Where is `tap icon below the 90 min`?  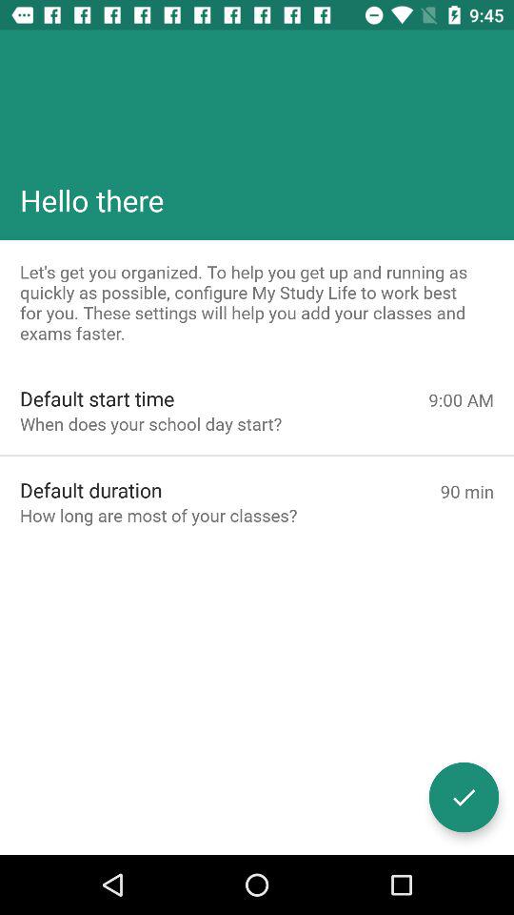 tap icon below the 90 min is located at coordinates (465, 797).